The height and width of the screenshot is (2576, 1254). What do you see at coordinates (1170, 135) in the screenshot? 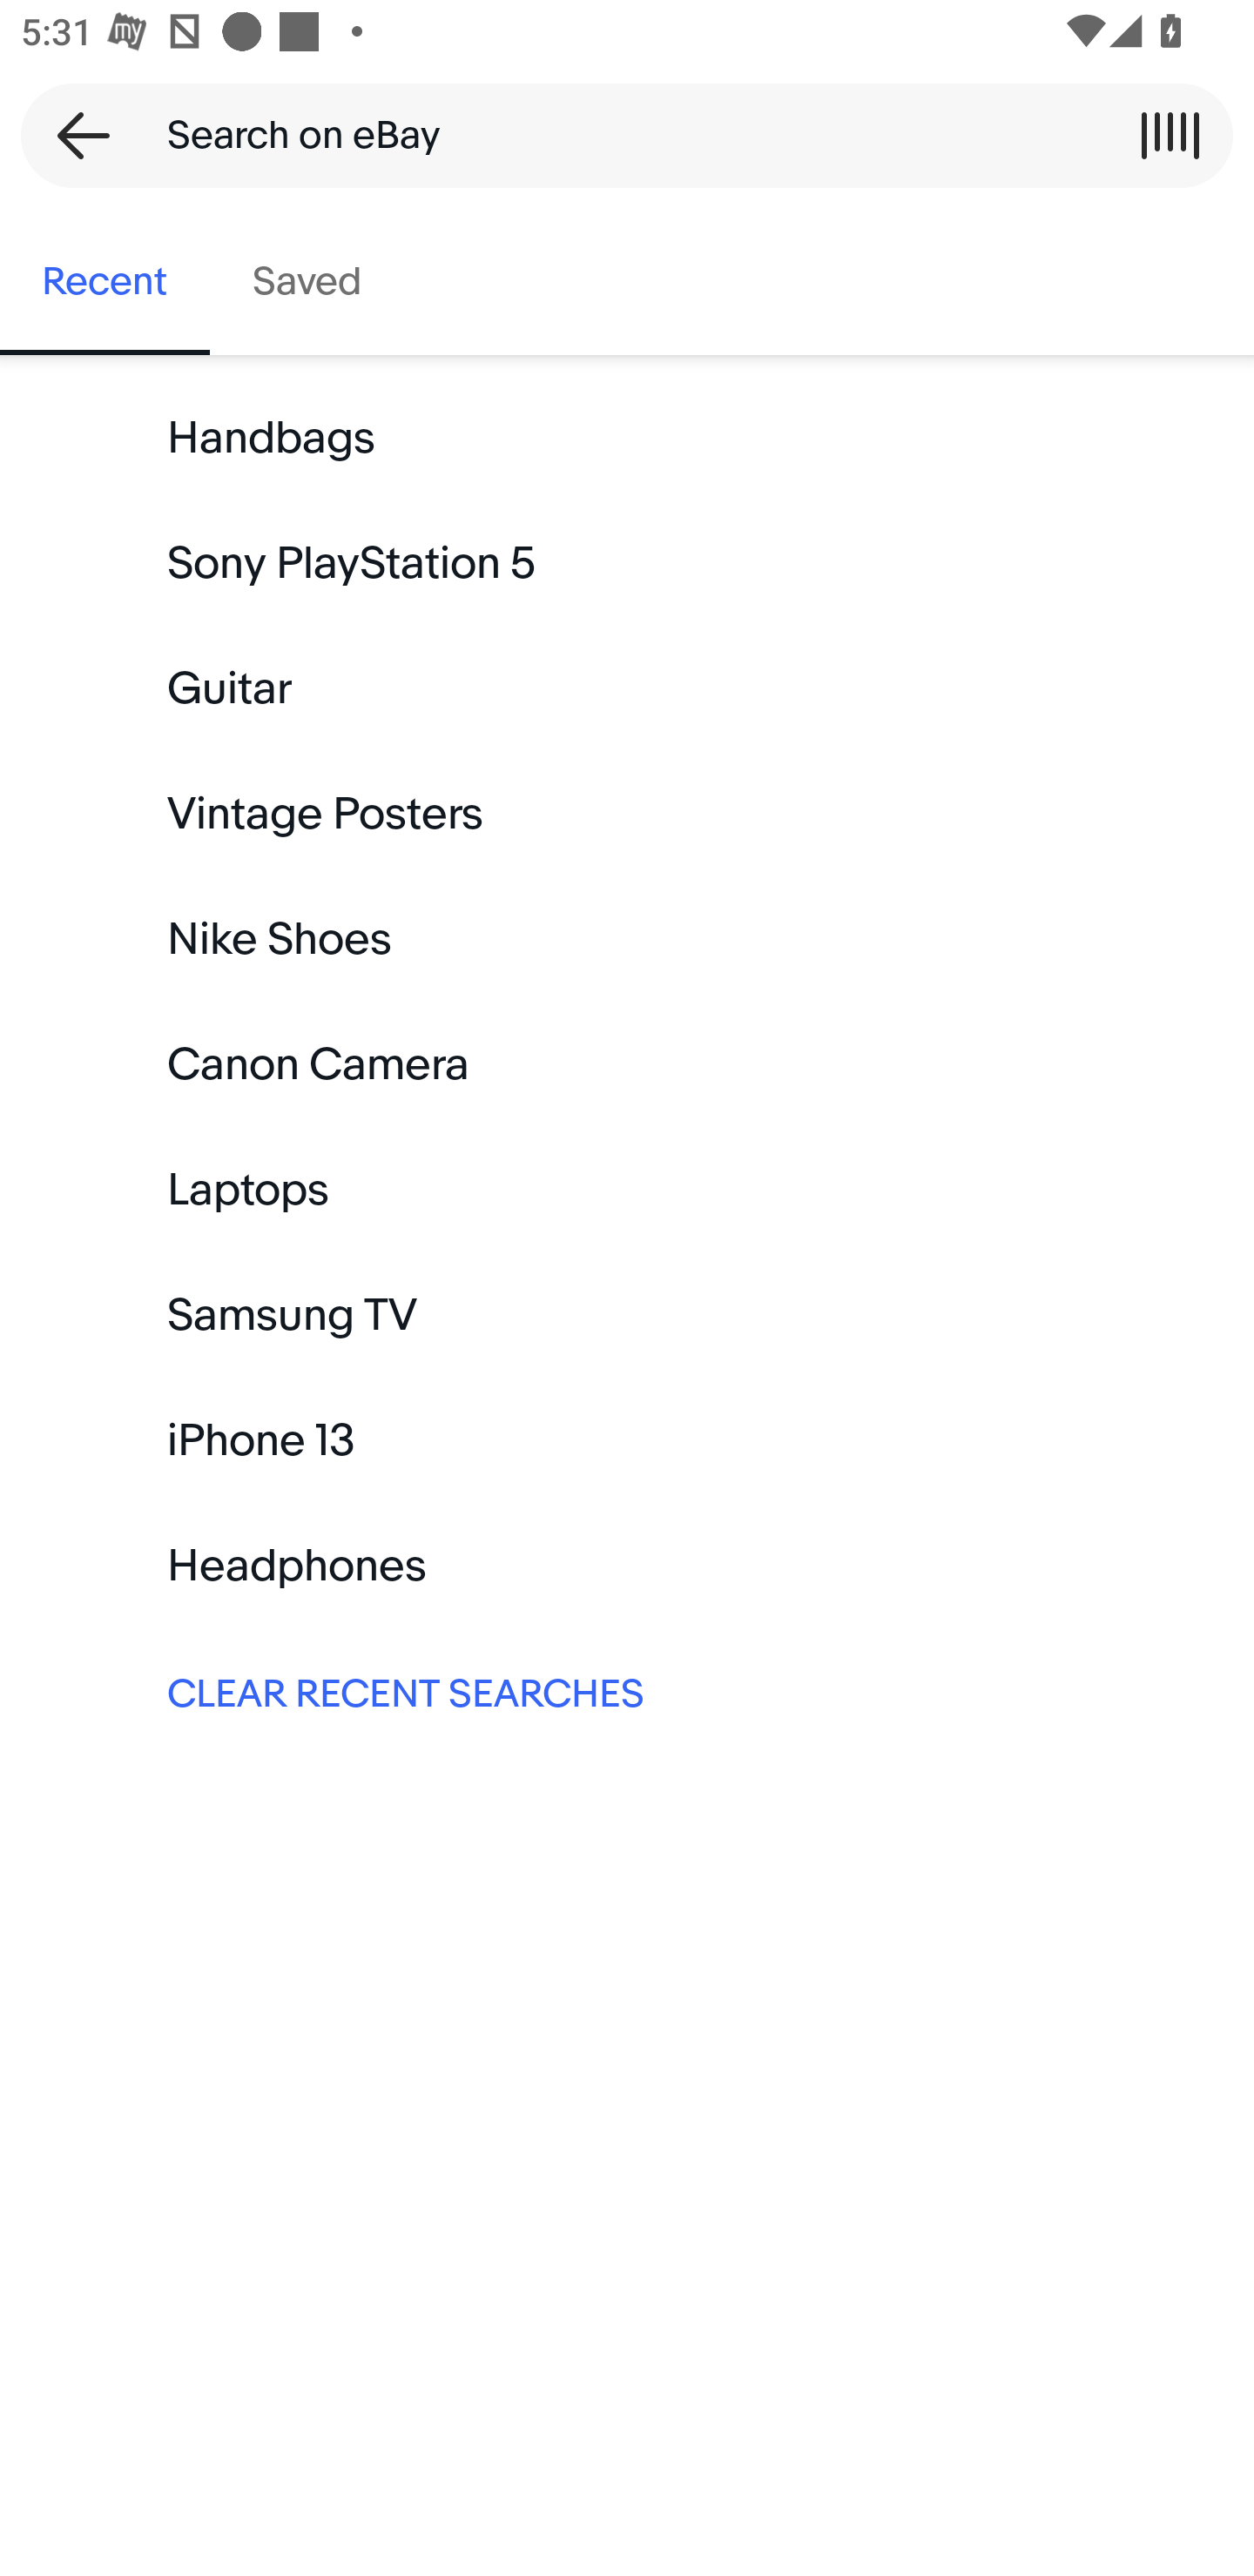
I see `Scan a barcode` at bounding box center [1170, 135].